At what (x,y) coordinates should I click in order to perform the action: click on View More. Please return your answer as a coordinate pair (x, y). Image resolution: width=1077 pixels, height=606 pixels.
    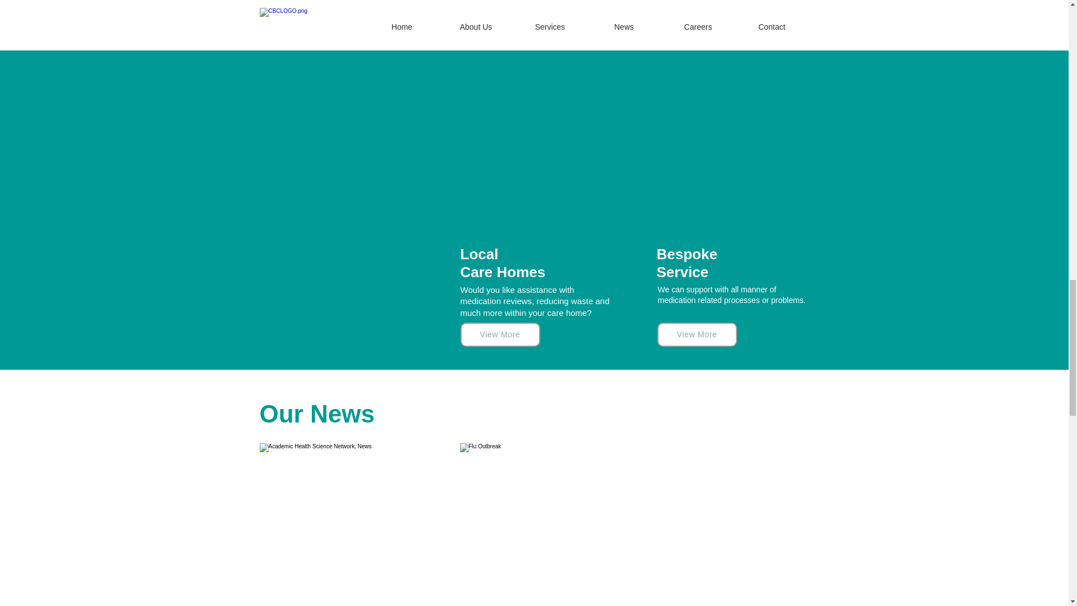
    Looking at the image, I should click on (697, 334).